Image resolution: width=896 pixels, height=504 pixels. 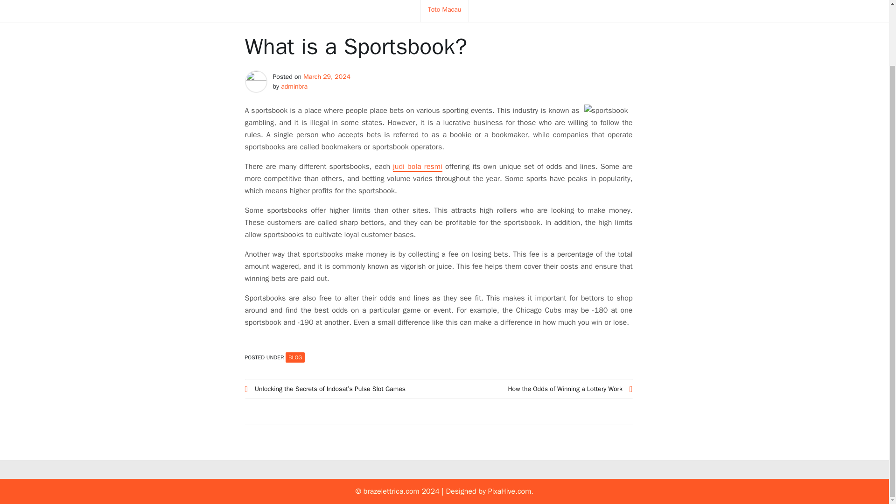 I want to click on PixaHive.com, so click(x=510, y=491).